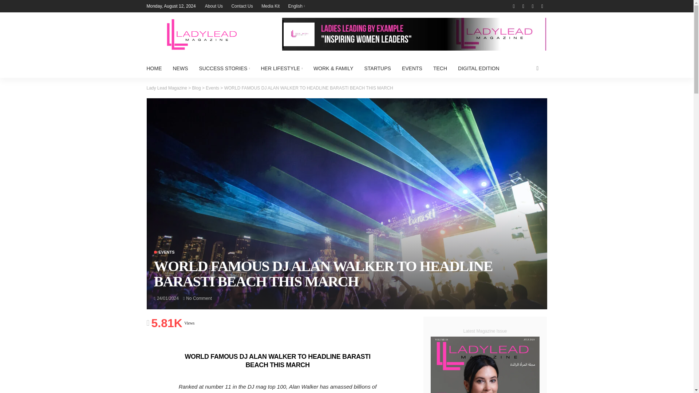 The width and height of the screenshot is (699, 393). Describe the element at coordinates (214, 6) in the screenshot. I see `About Us` at that location.